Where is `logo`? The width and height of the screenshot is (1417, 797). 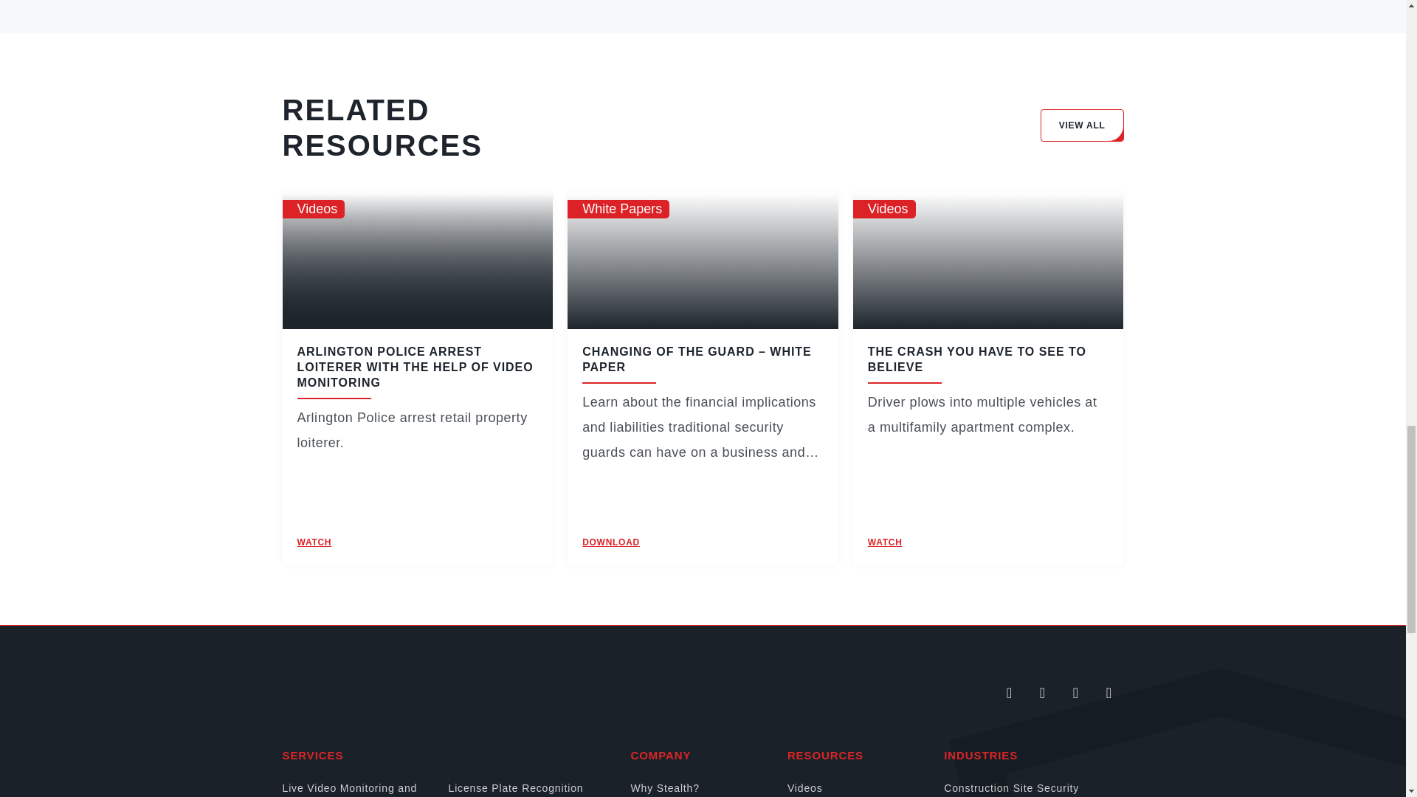
logo is located at coordinates (394, 692).